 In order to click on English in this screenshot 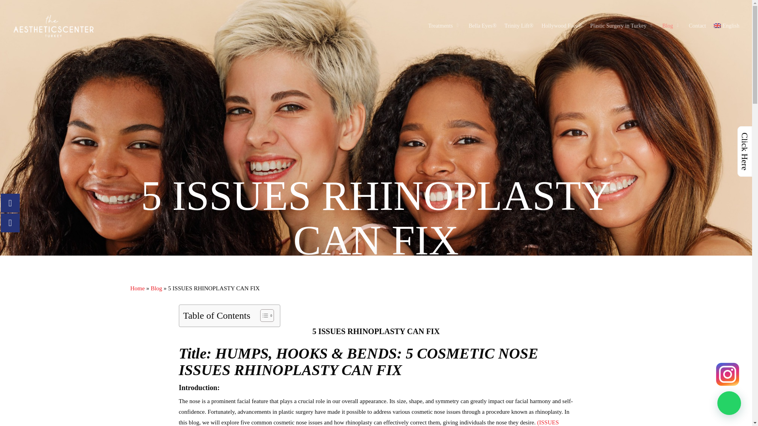, I will do `click(717, 25)`.